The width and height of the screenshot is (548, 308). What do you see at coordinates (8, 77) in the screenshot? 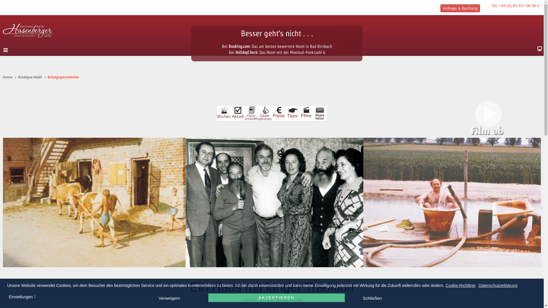
I see `Home` at bounding box center [8, 77].